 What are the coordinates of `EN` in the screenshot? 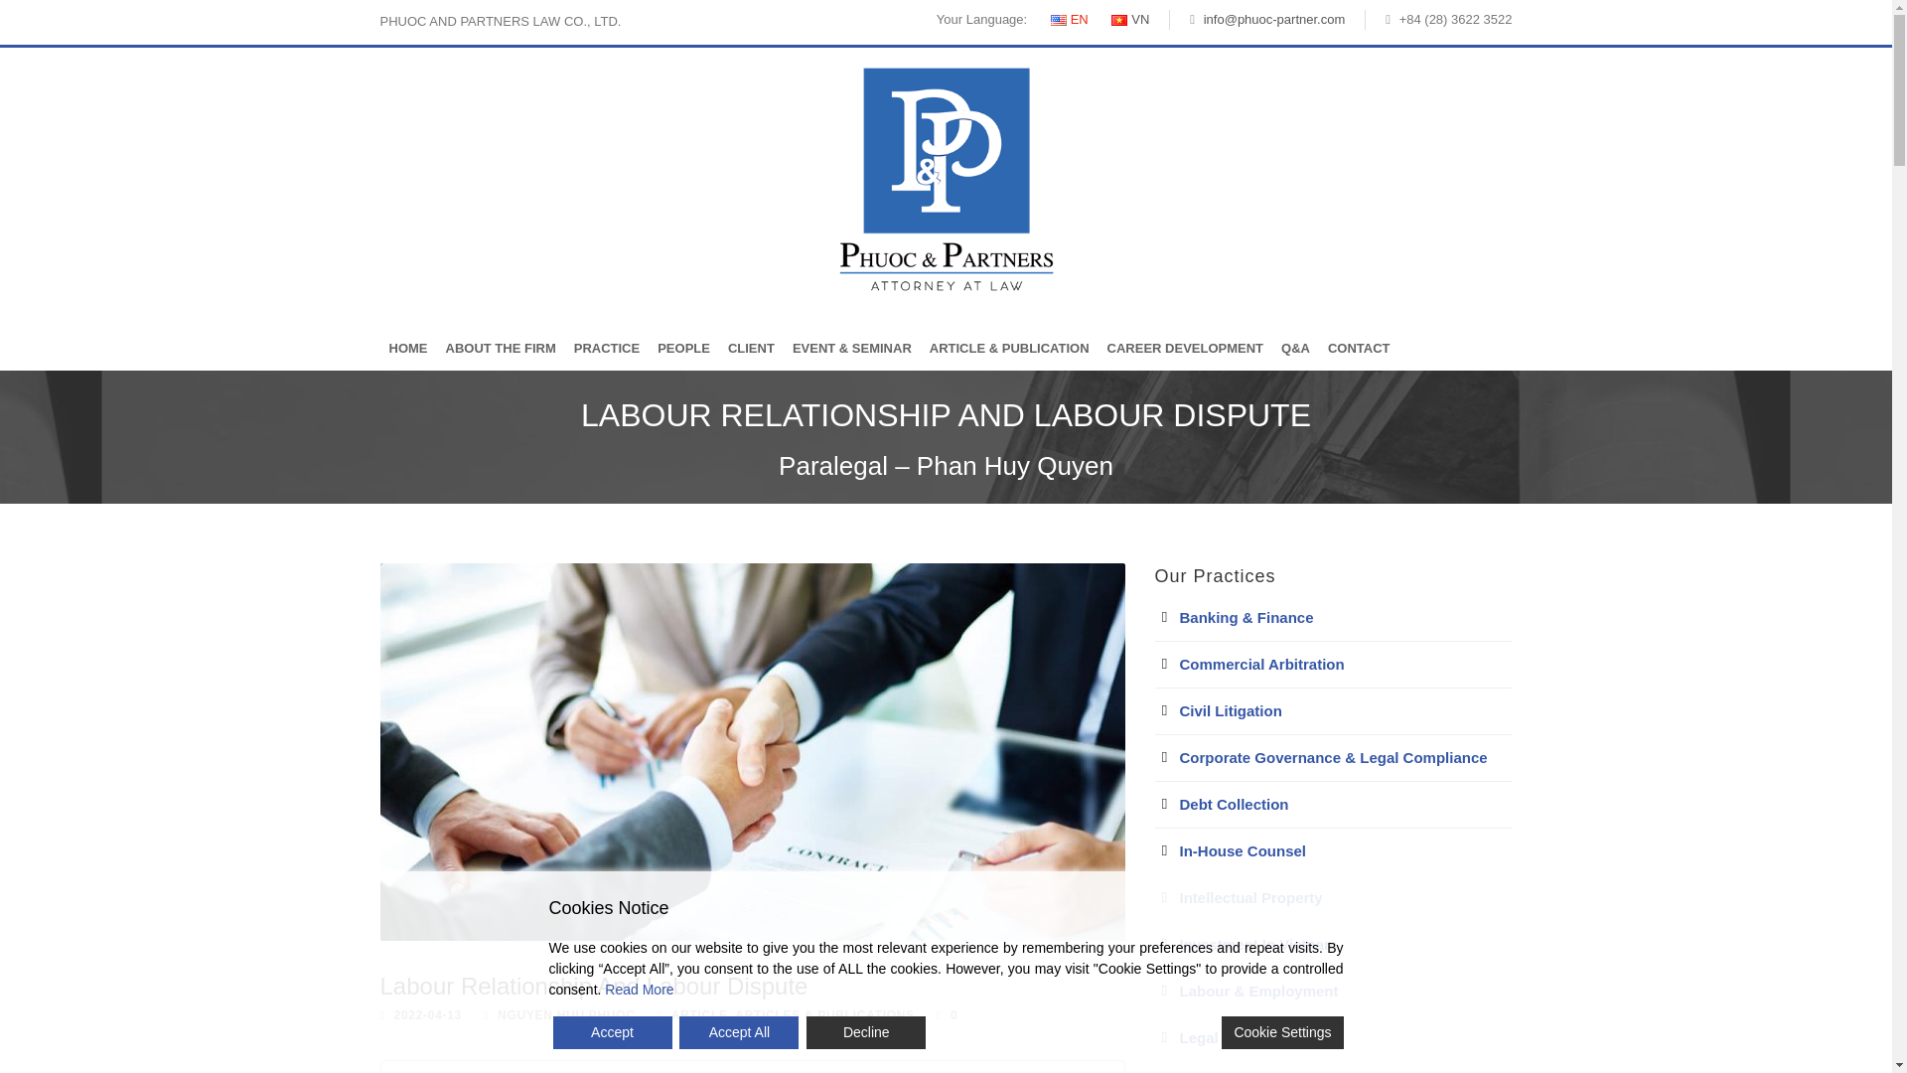 It's located at (1069, 19).